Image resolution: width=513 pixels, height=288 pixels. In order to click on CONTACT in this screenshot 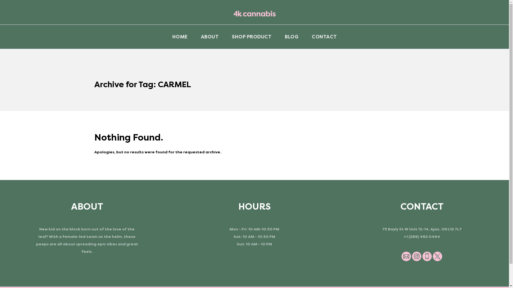, I will do `click(324, 37)`.